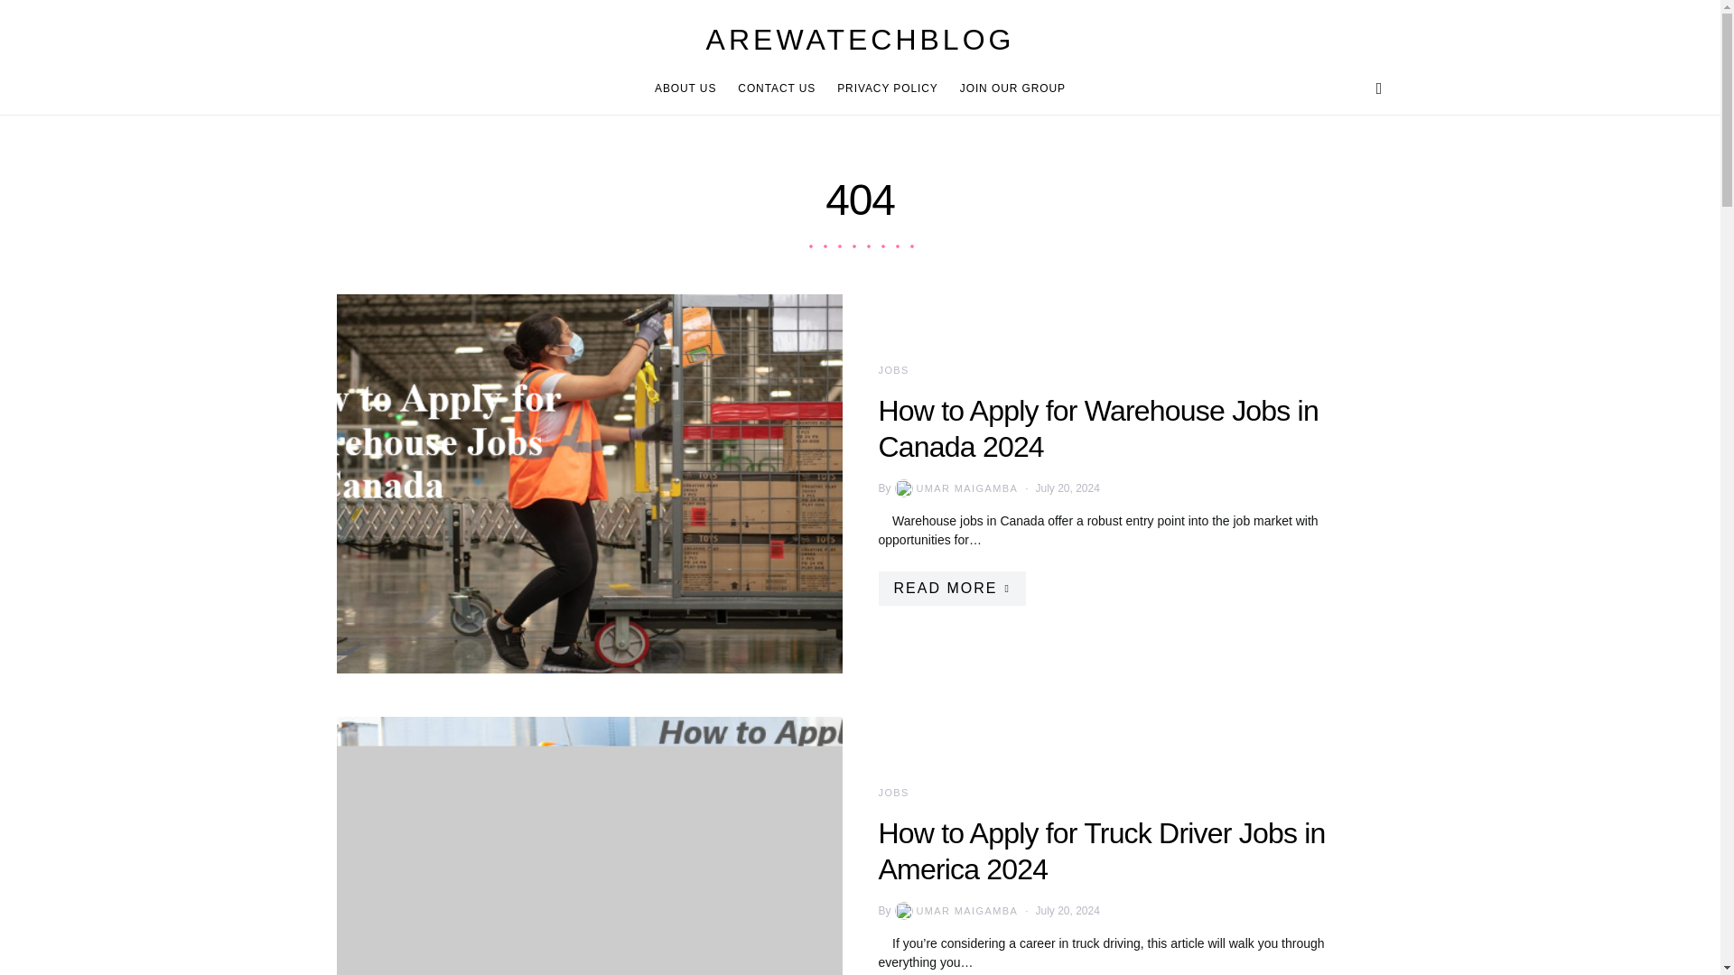 The width and height of the screenshot is (1734, 975). What do you see at coordinates (1007, 88) in the screenshot?
I see `JOIN OUR GROUP` at bounding box center [1007, 88].